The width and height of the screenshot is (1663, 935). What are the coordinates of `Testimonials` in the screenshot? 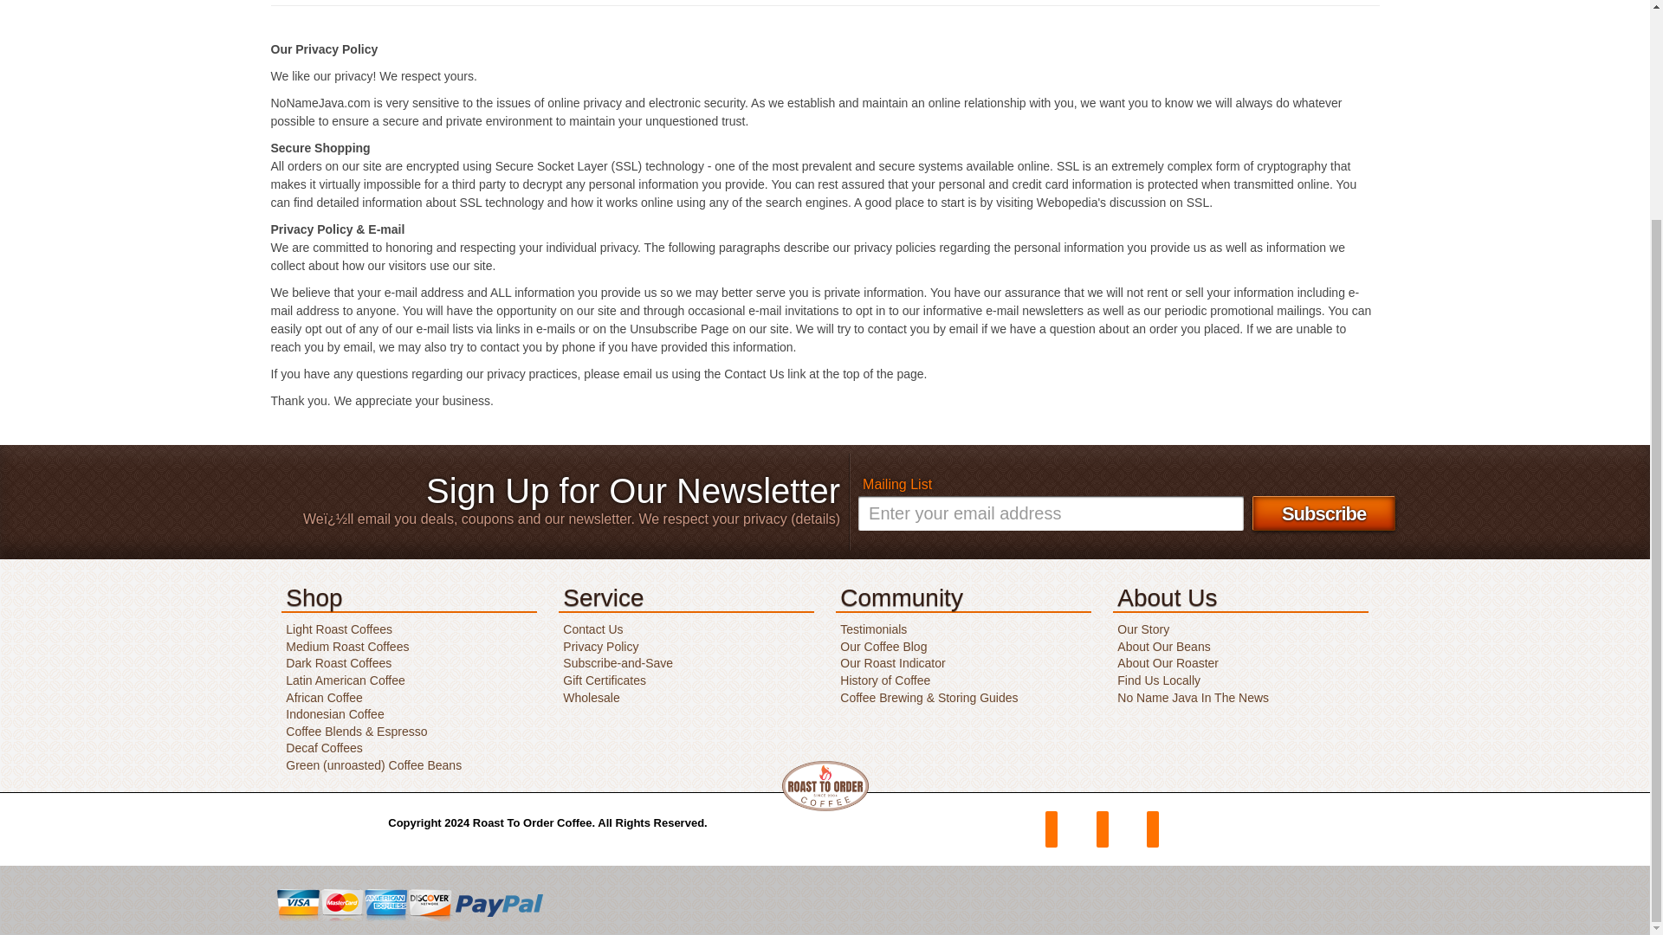 It's located at (871, 629).